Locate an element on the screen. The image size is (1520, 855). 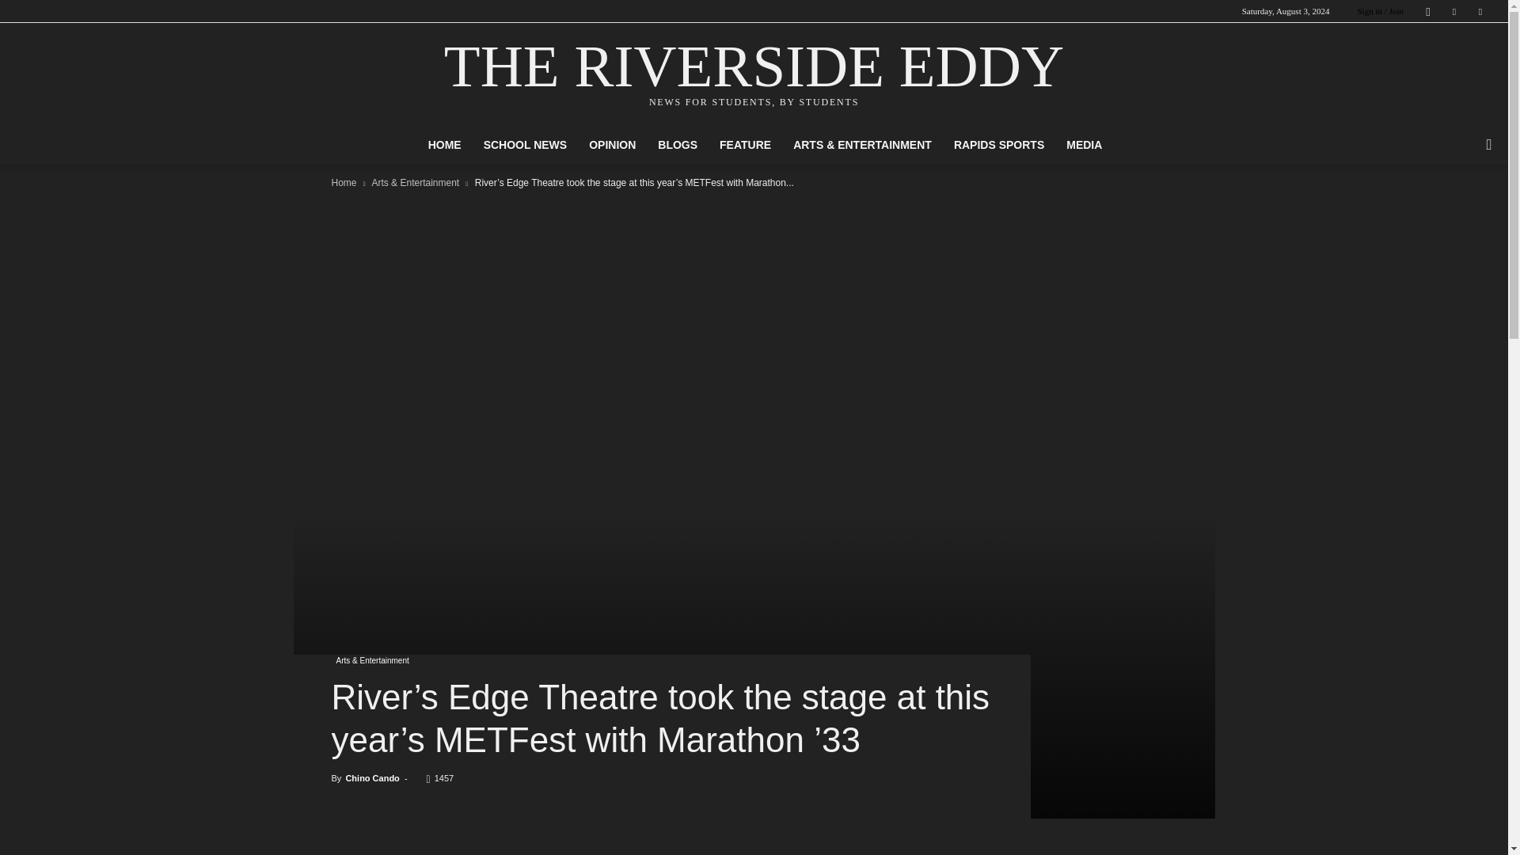
HOME is located at coordinates (445, 144).